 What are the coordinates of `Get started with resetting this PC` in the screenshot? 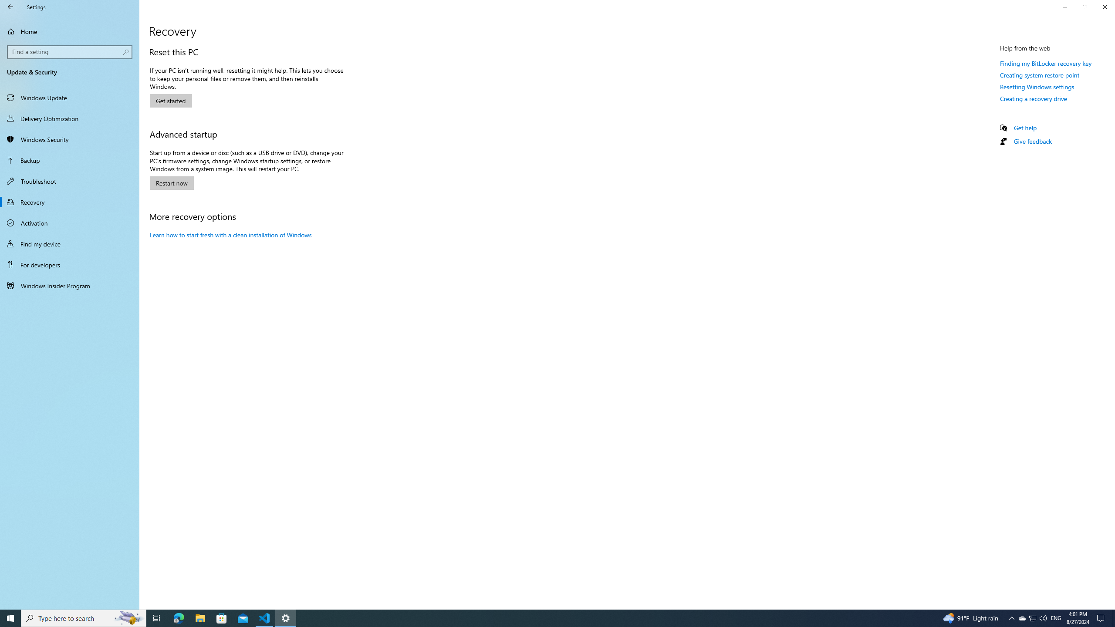 It's located at (171, 101).